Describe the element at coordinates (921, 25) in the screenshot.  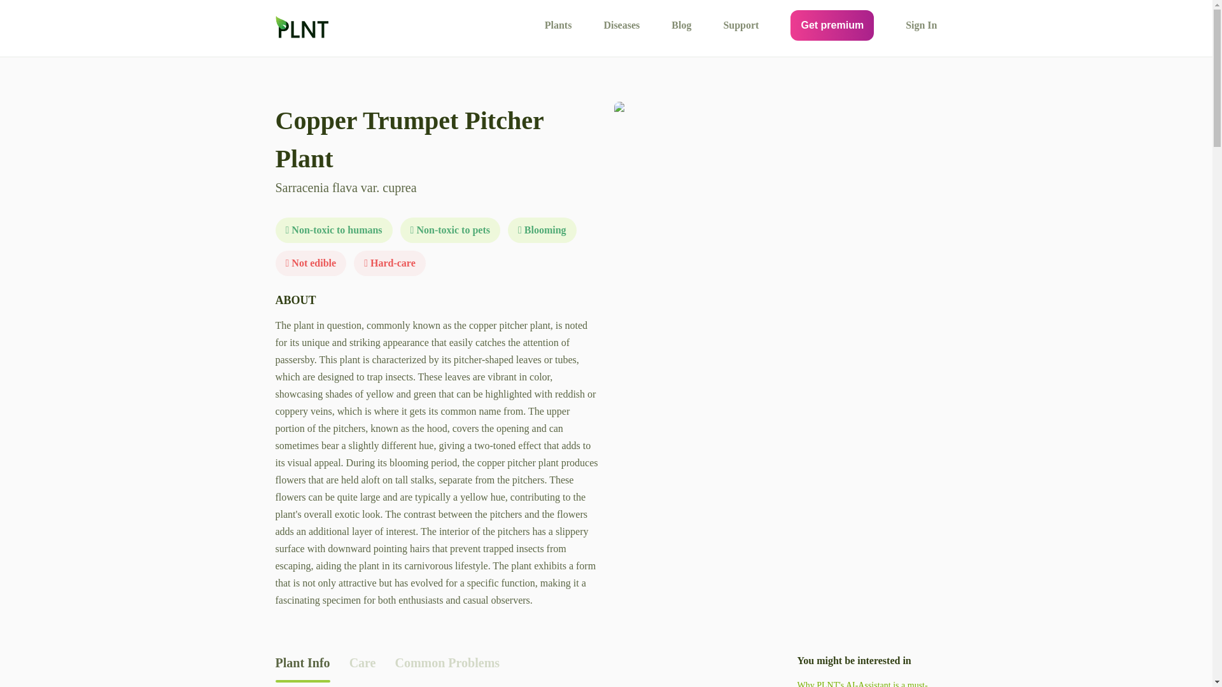
I see `Sign In` at that location.